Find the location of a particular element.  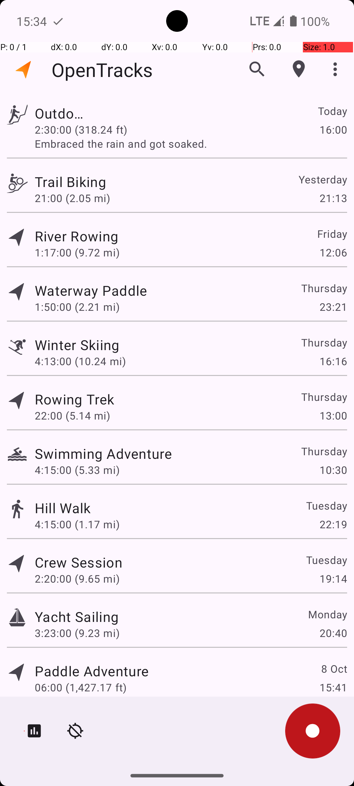

2:30:00 (318.24 ft) is located at coordinates (81, 129).